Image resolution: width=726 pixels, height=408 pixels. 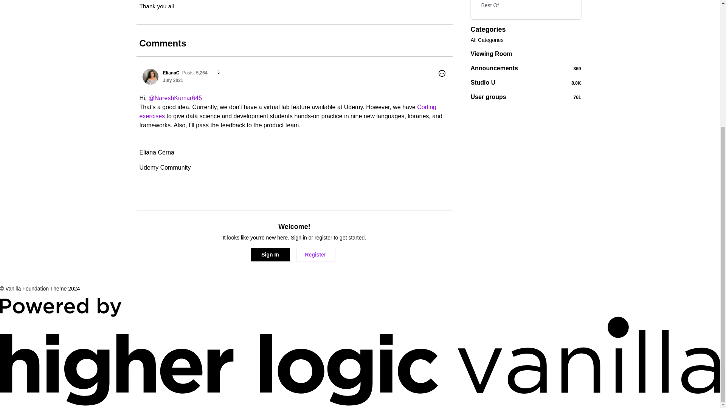 What do you see at coordinates (577, 69) in the screenshot?
I see `369 discussions` at bounding box center [577, 69].